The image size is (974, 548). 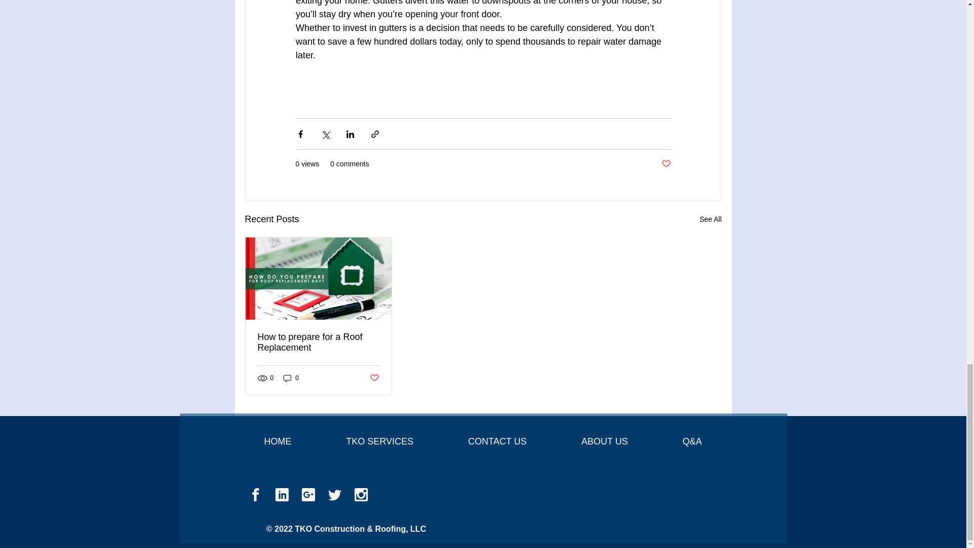 I want to click on HOME, so click(x=277, y=441).